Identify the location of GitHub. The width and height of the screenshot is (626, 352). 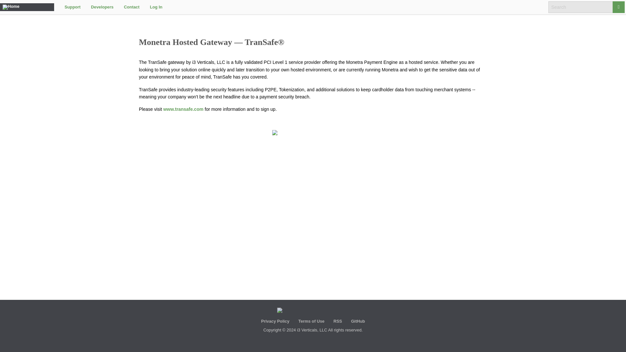
(358, 321).